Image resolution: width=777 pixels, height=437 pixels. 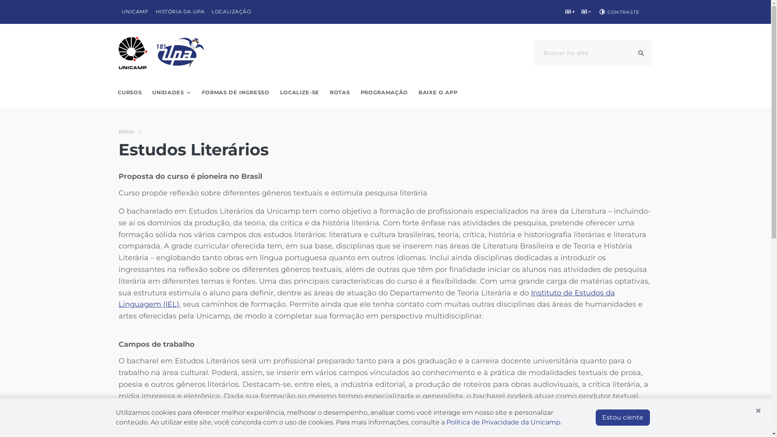 What do you see at coordinates (299, 93) in the screenshot?
I see `LOCALIZE-SE` at bounding box center [299, 93].